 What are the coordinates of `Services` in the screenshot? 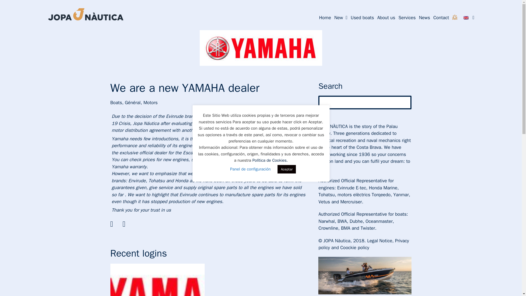 It's located at (407, 18).